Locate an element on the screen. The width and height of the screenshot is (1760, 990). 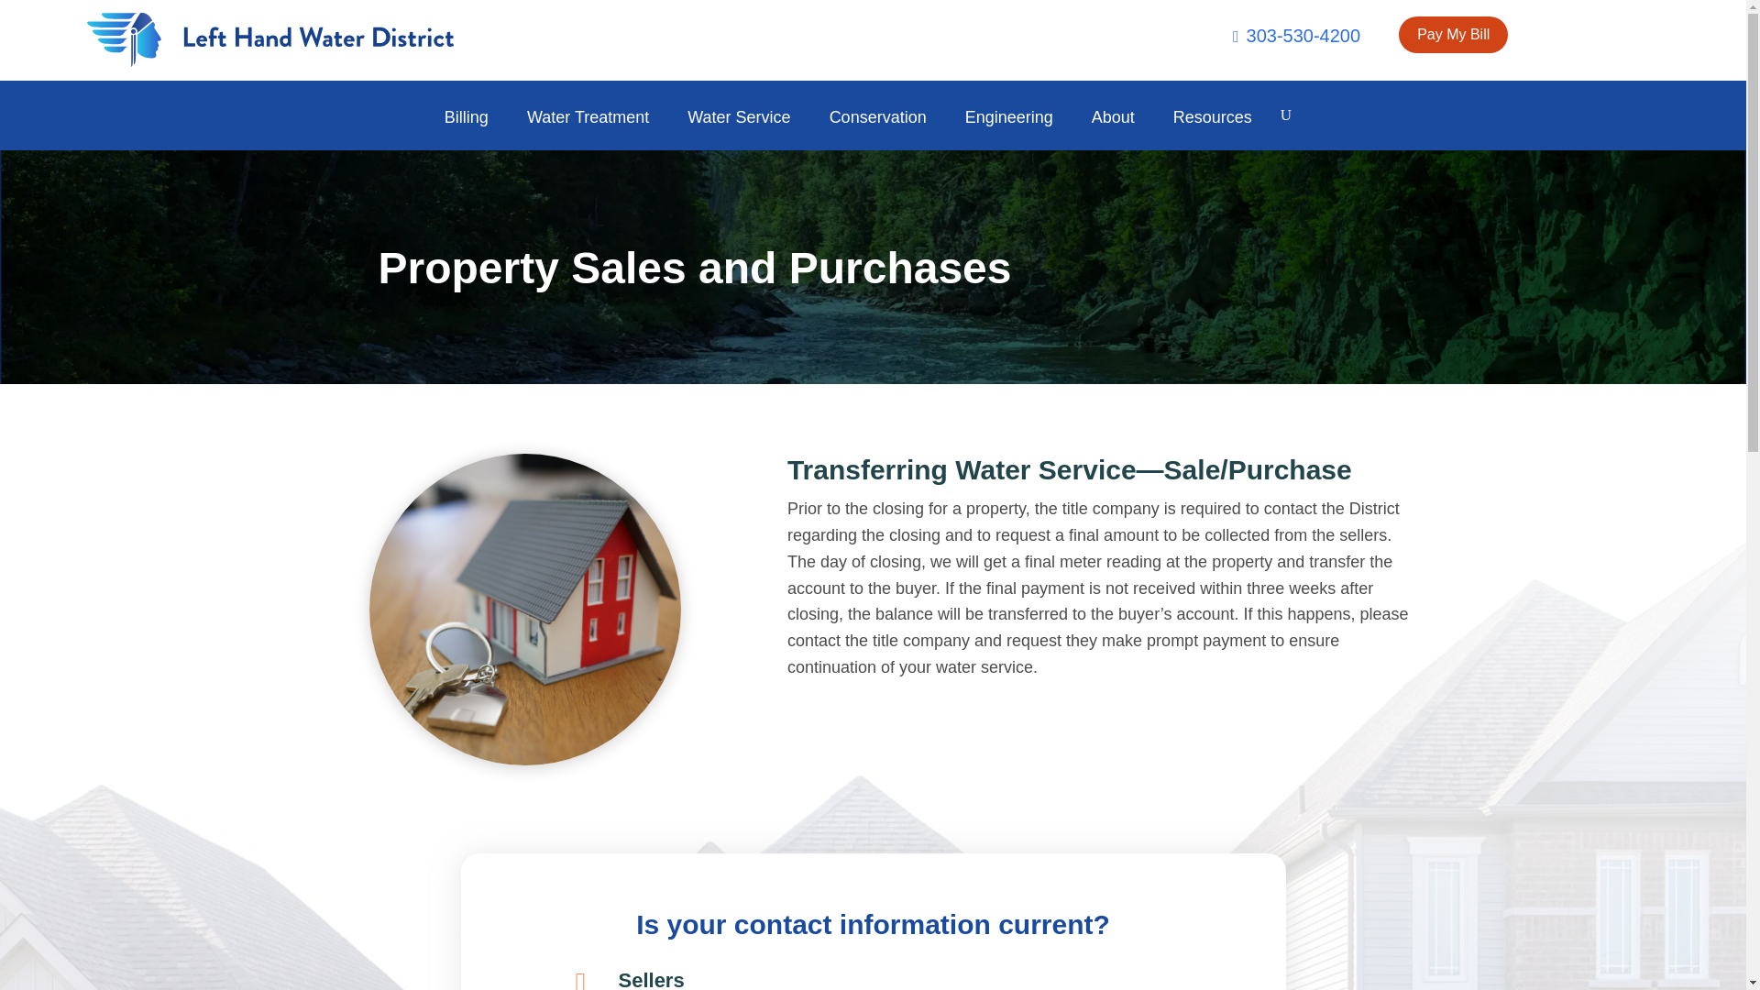
About is located at coordinates (1122, 130).